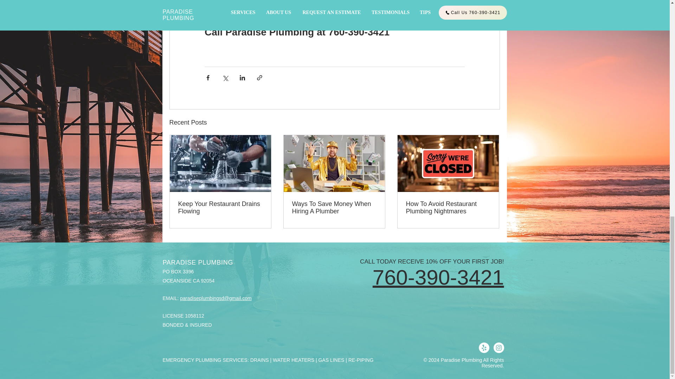 The image size is (675, 379). What do you see at coordinates (220, 208) in the screenshot?
I see `Keep Your Restaurant Drains Flowing` at bounding box center [220, 208].